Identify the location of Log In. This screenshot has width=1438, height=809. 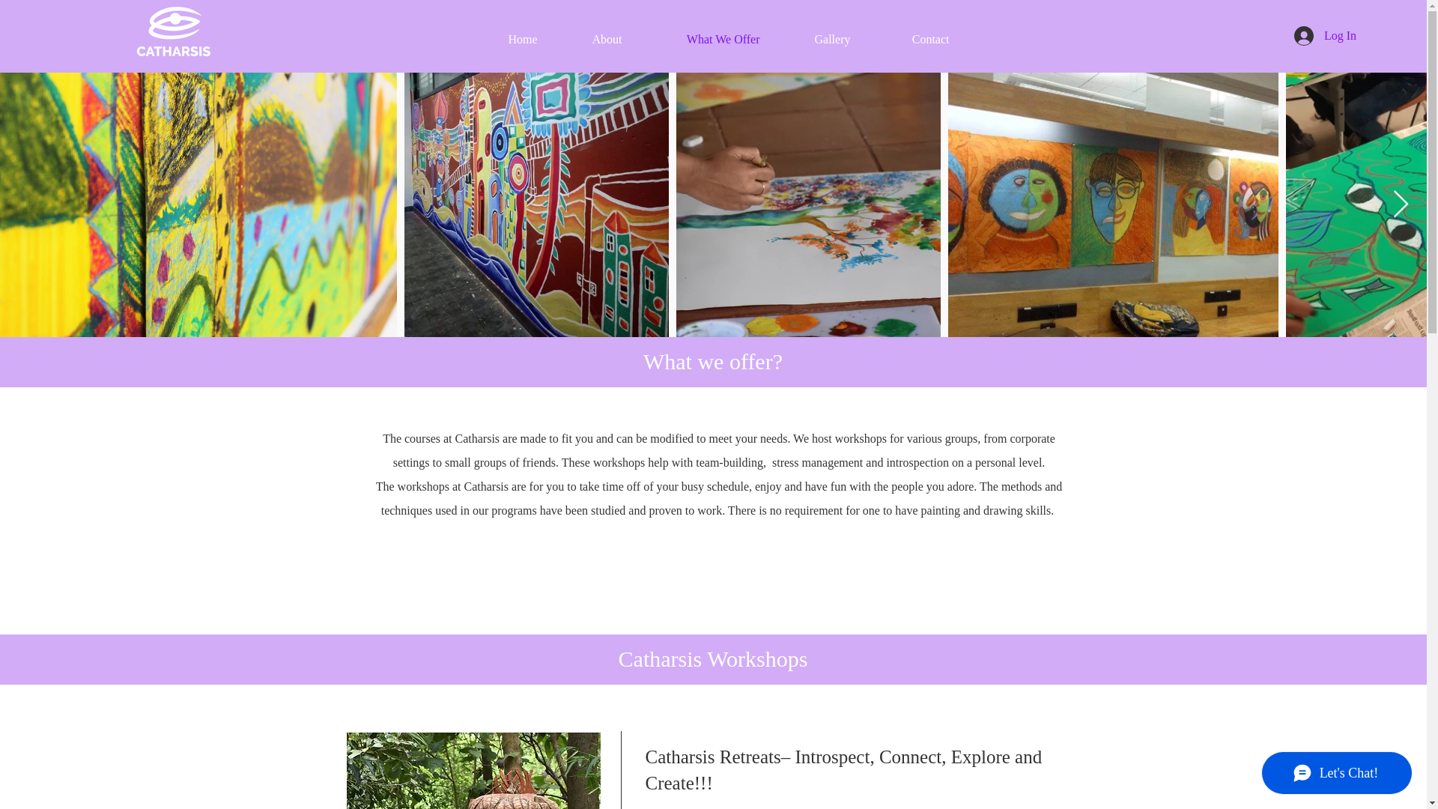
(1326, 36).